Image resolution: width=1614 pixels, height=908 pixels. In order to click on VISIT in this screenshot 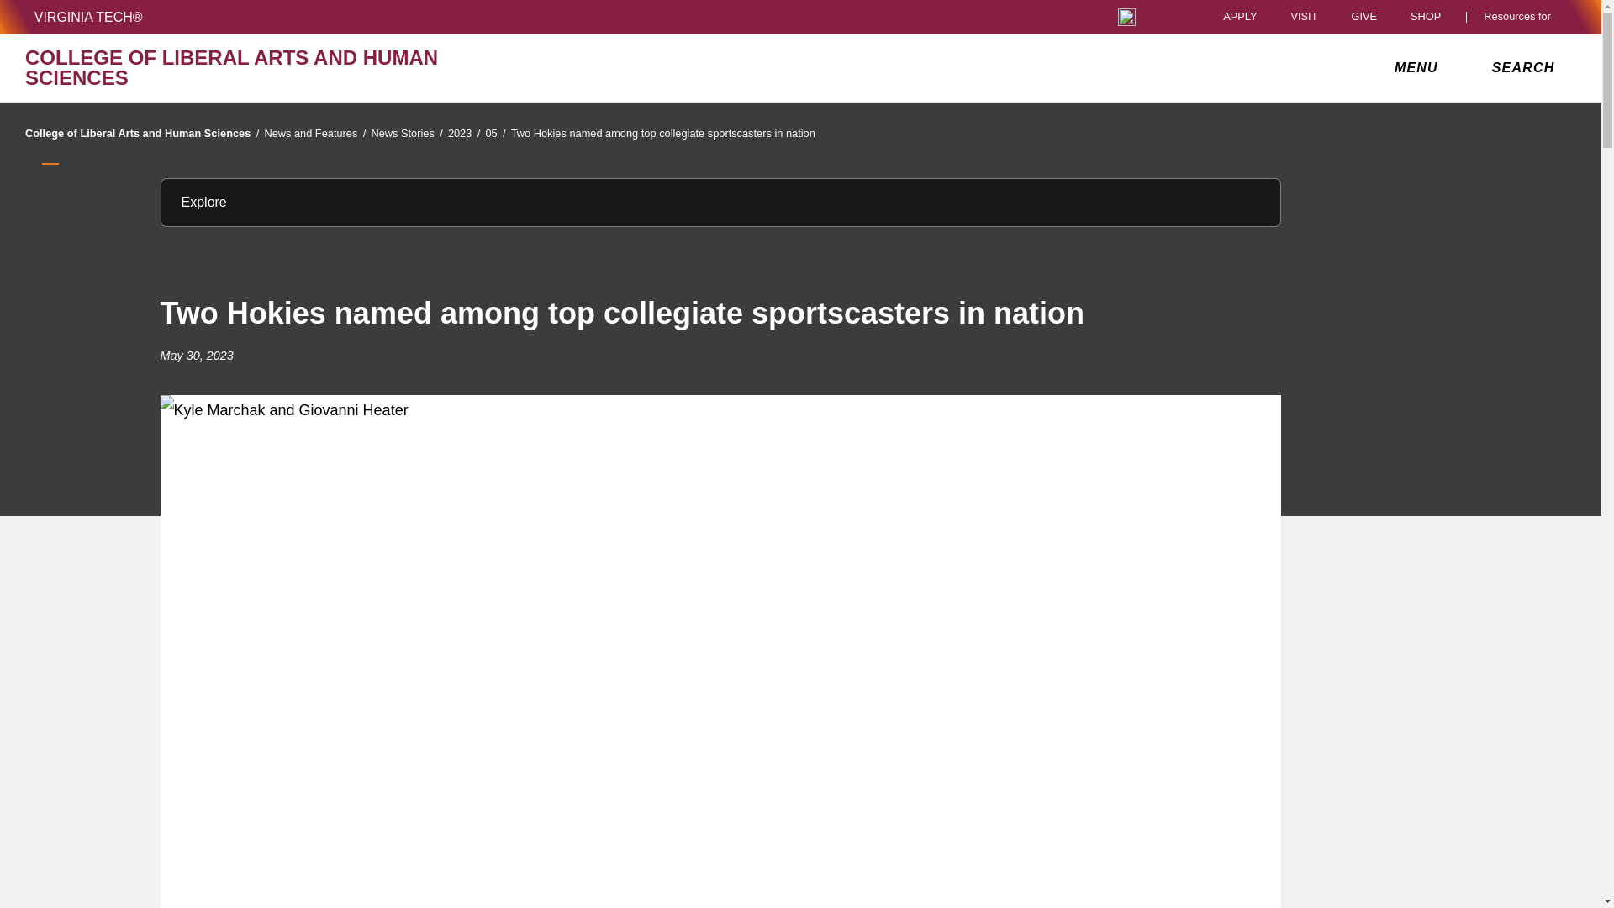, I will do `click(1303, 17)`.